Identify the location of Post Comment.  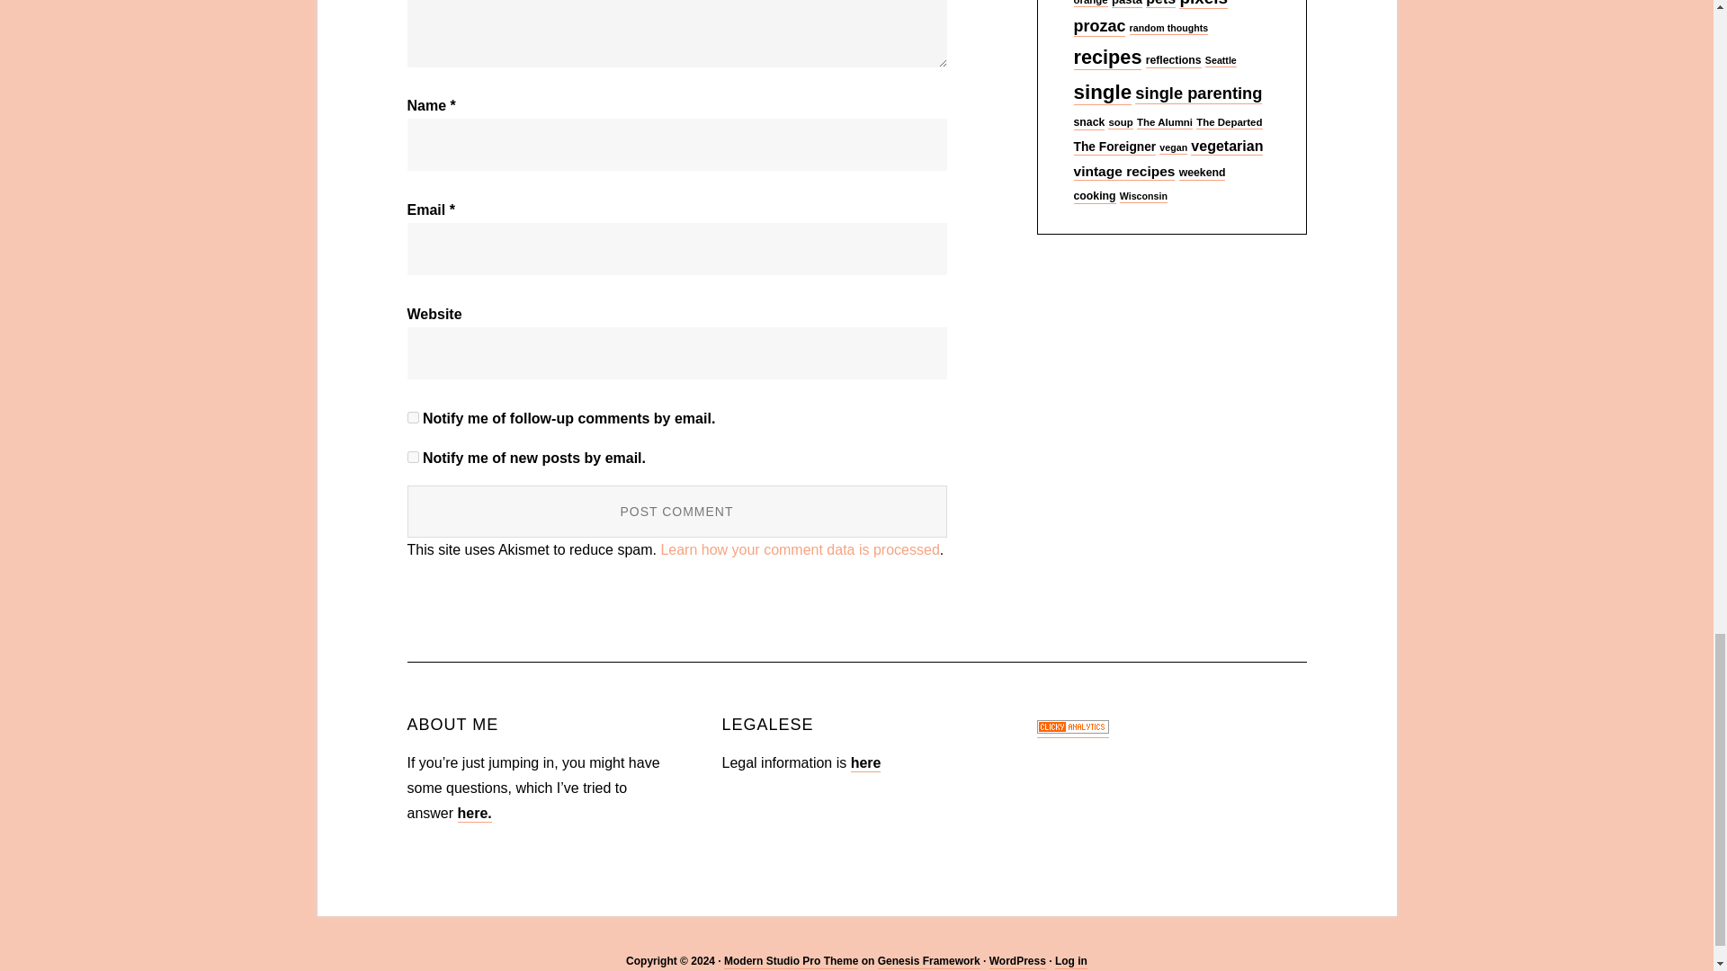
(676, 512).